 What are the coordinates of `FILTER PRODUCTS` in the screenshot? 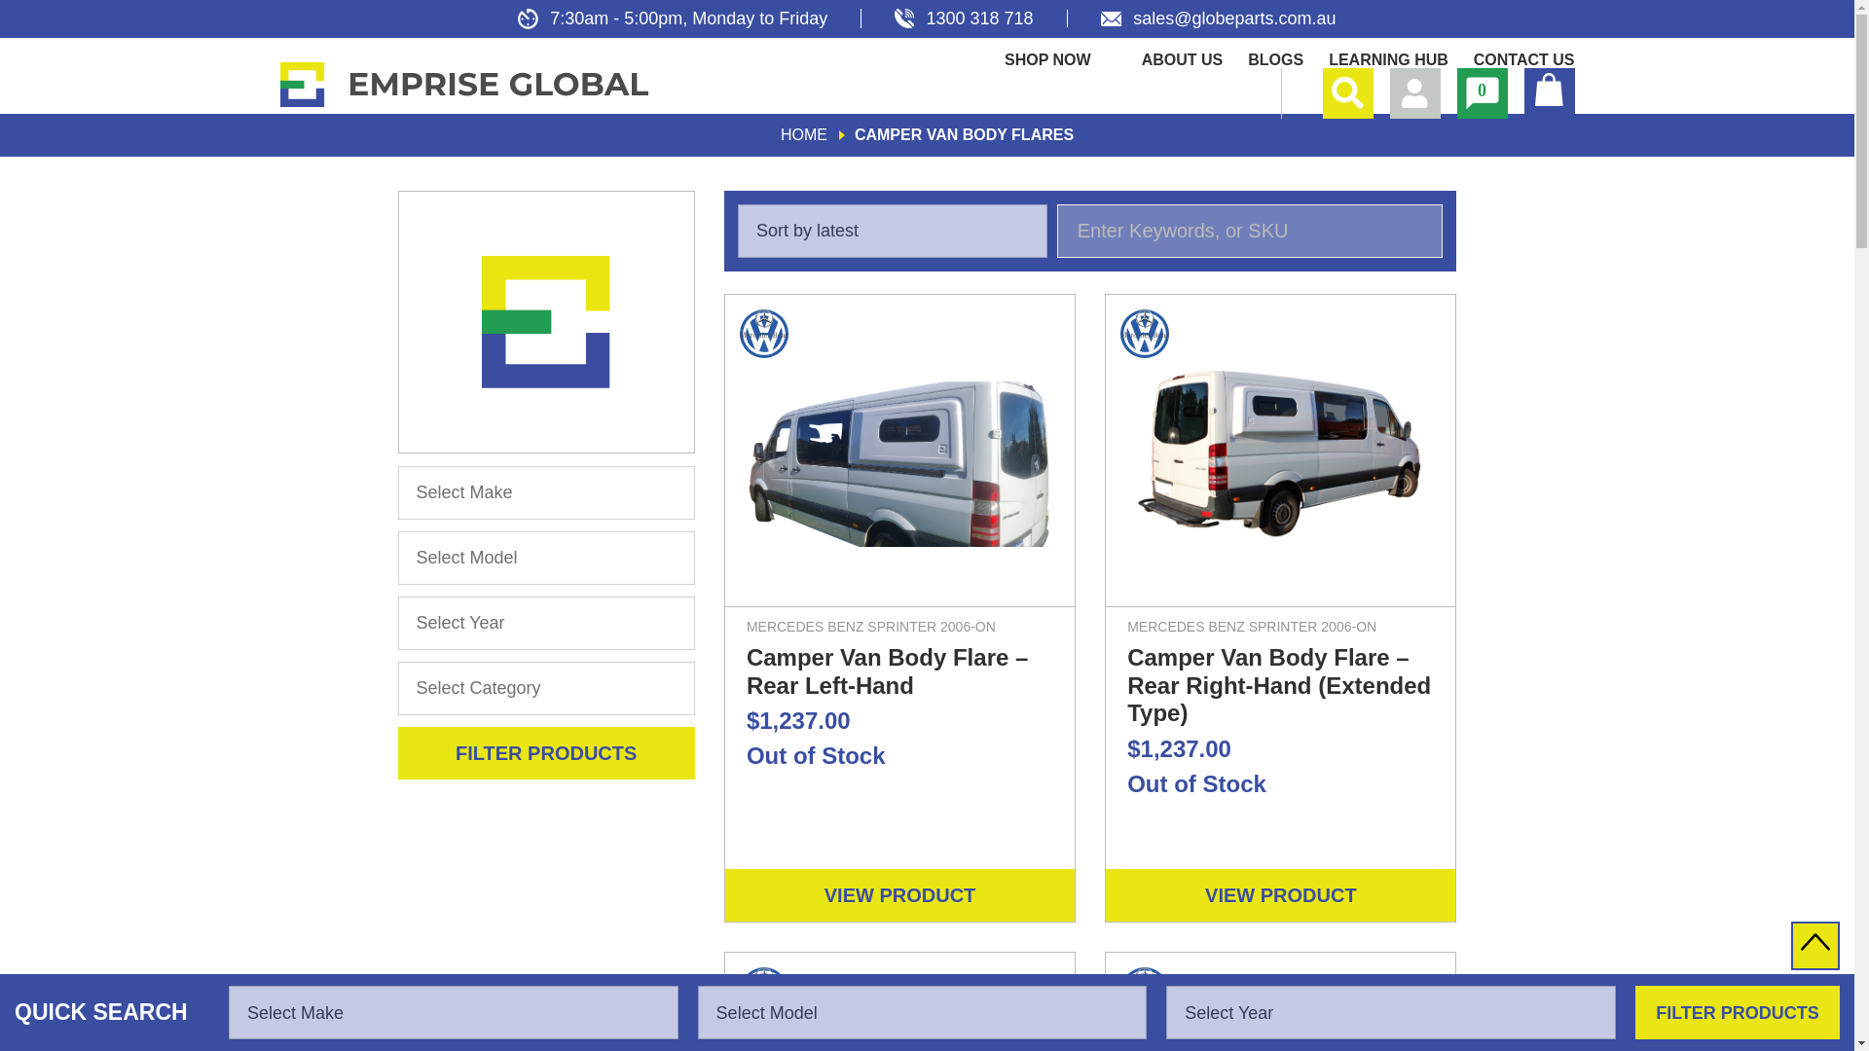 It's located at (545, 753).